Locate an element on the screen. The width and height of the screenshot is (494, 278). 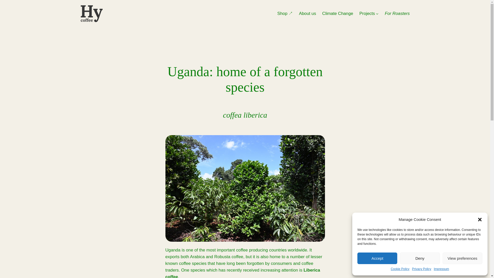
For Roasters is located at coordinates (397, 13).